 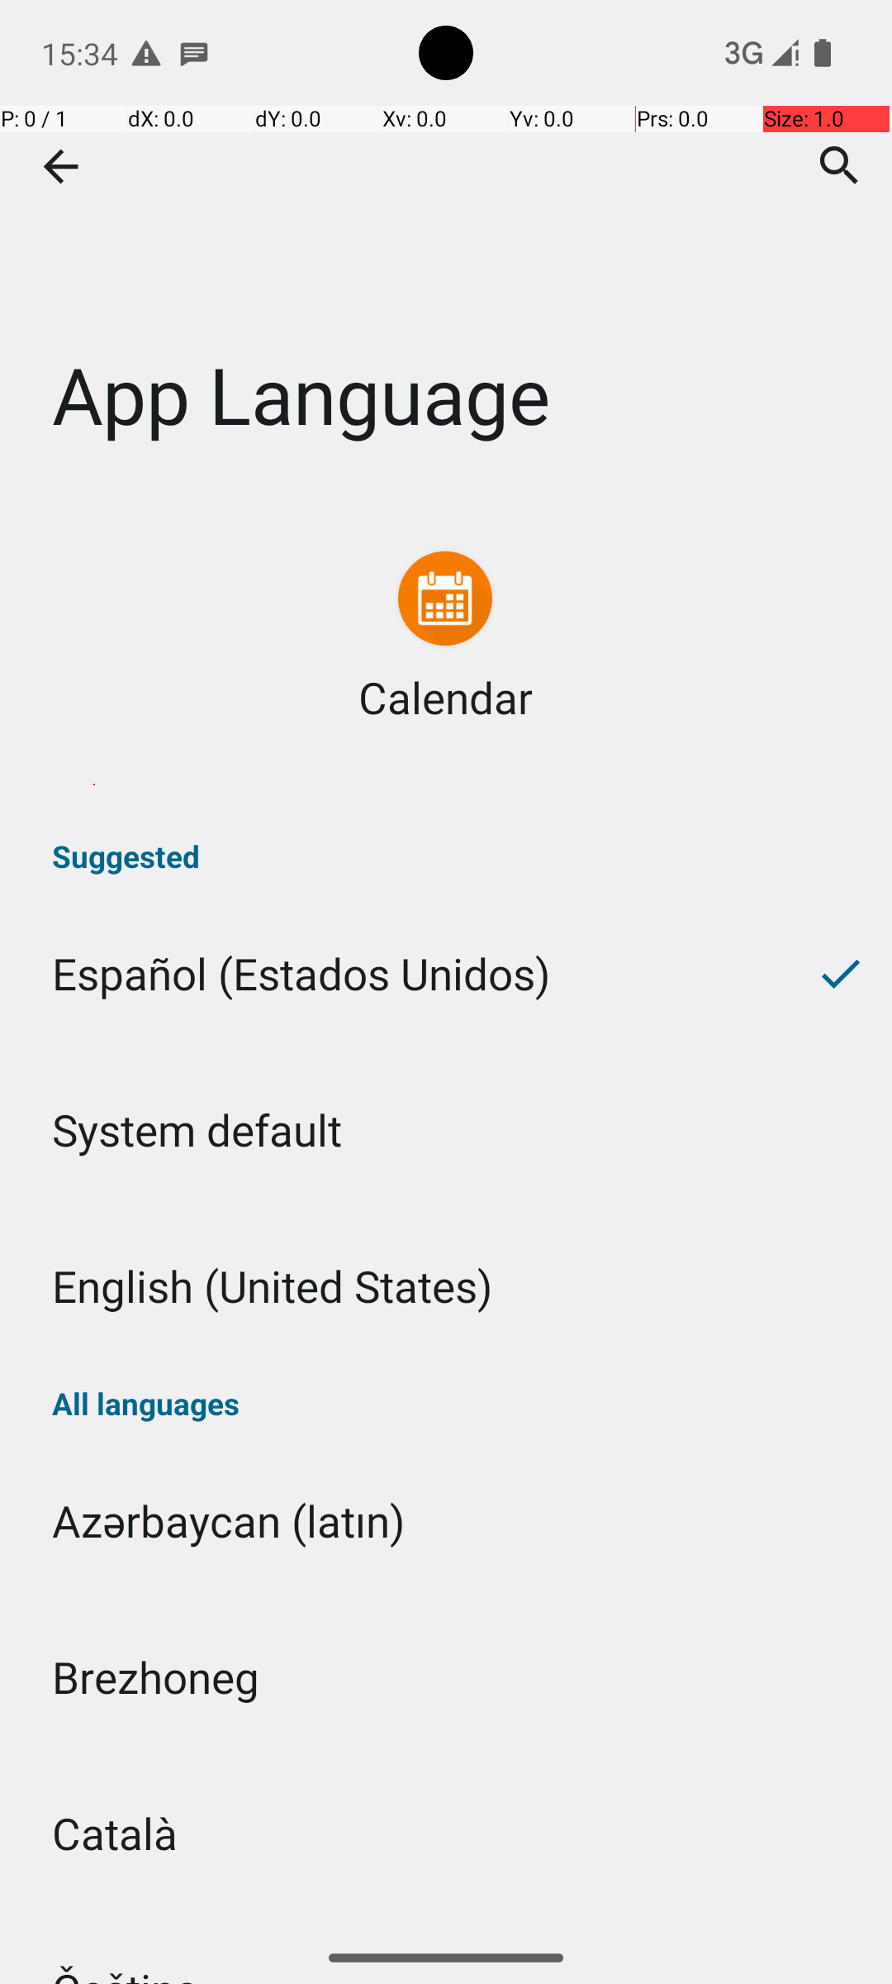 I want to click on Azərbaycan (latın), so click(x=446, y=1521).